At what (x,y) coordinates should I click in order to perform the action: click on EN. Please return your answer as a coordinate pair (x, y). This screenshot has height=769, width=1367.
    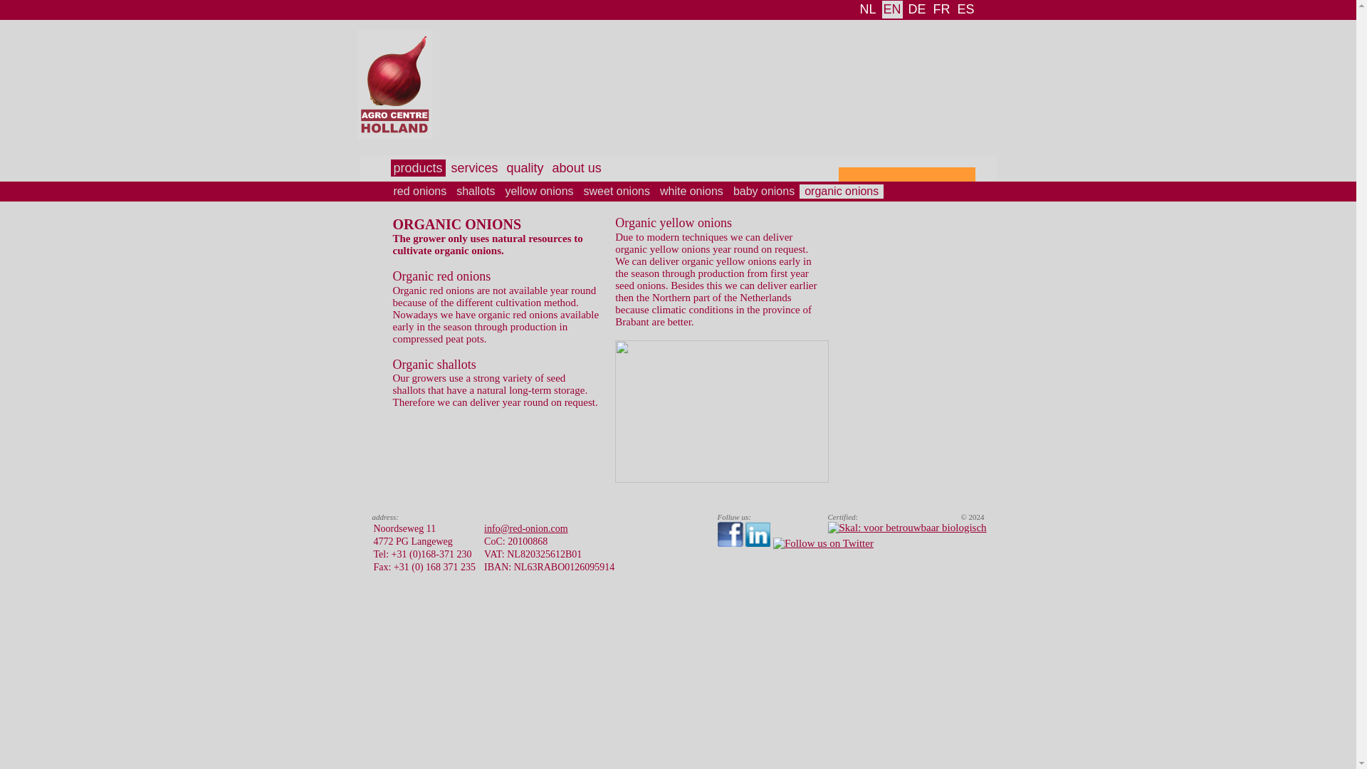
    Looking at the image, I should click on (891, 9).